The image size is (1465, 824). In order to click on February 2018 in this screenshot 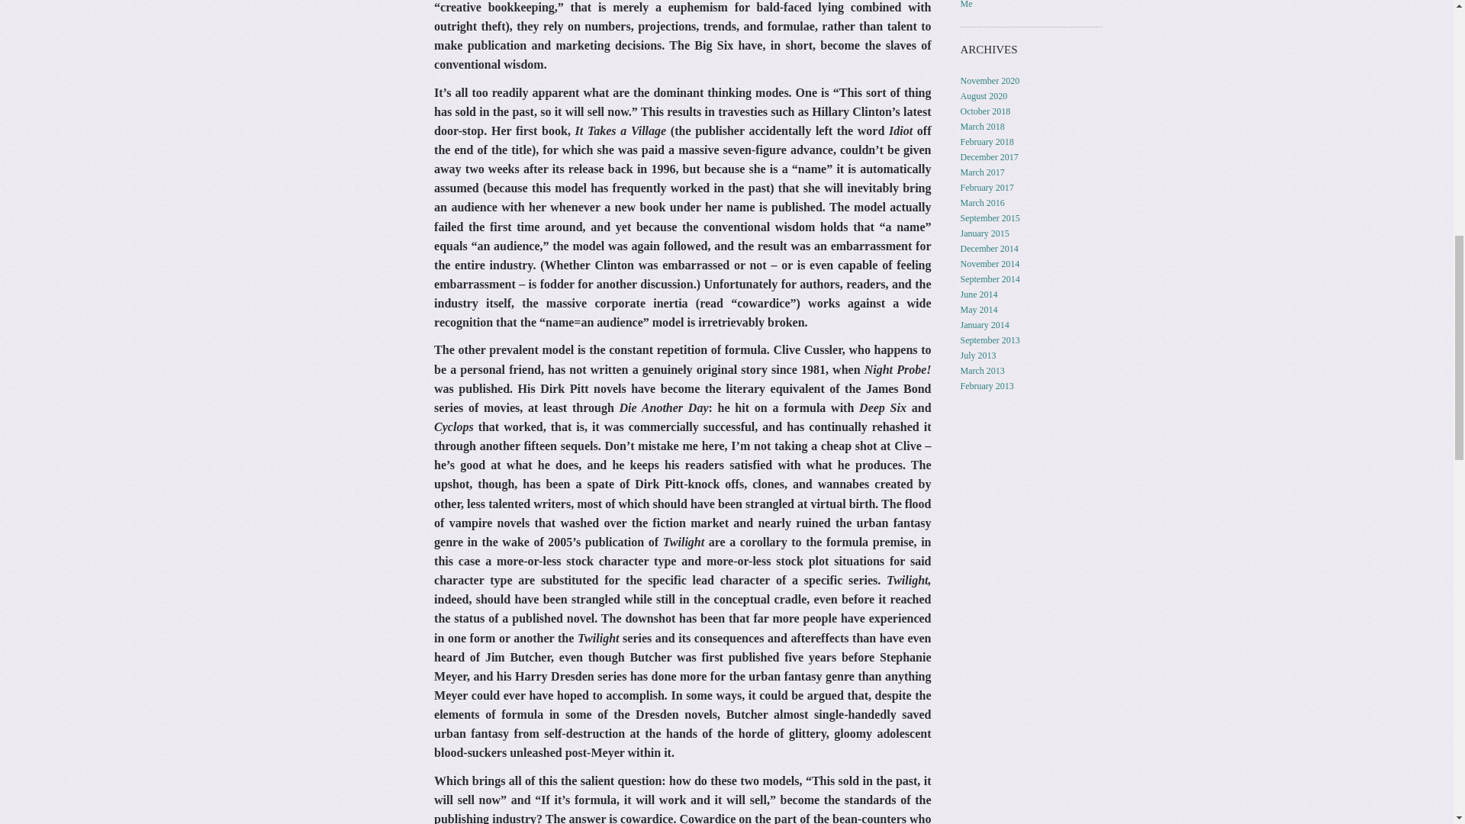, I will do `click(987, 142)`.